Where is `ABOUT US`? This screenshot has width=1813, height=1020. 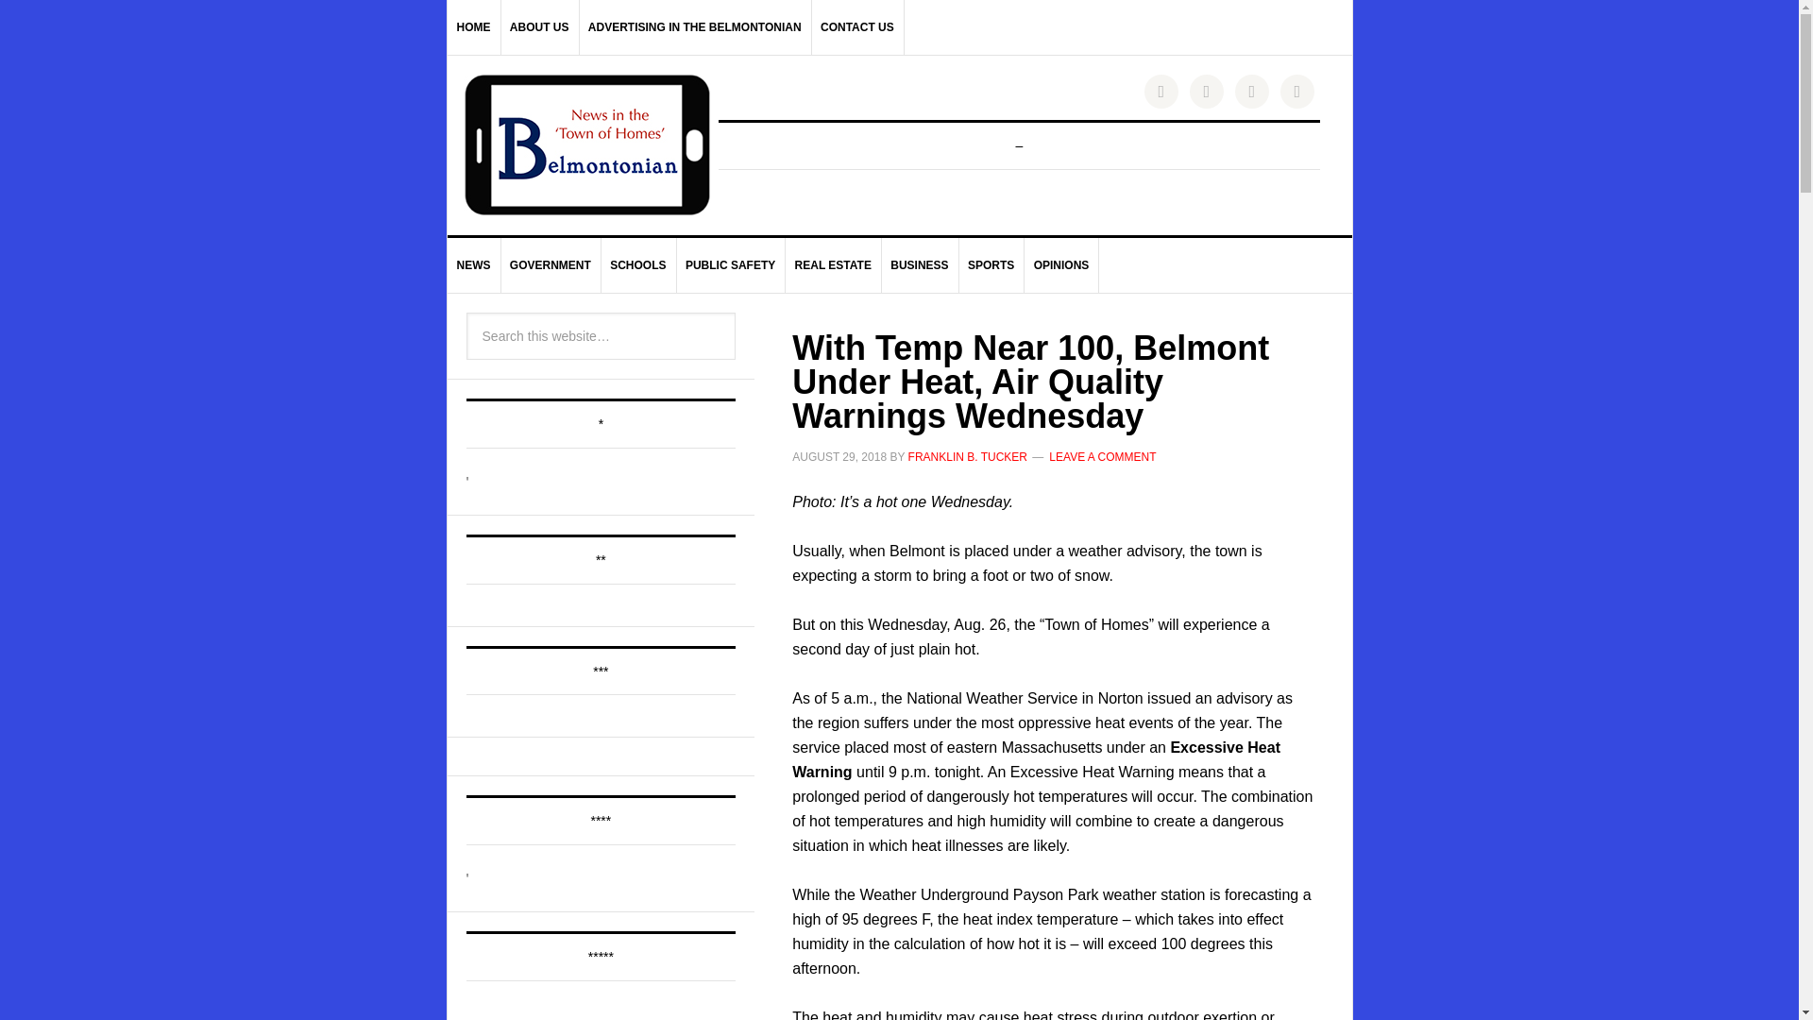 ABOUT US is located at coordinates (540, 27).